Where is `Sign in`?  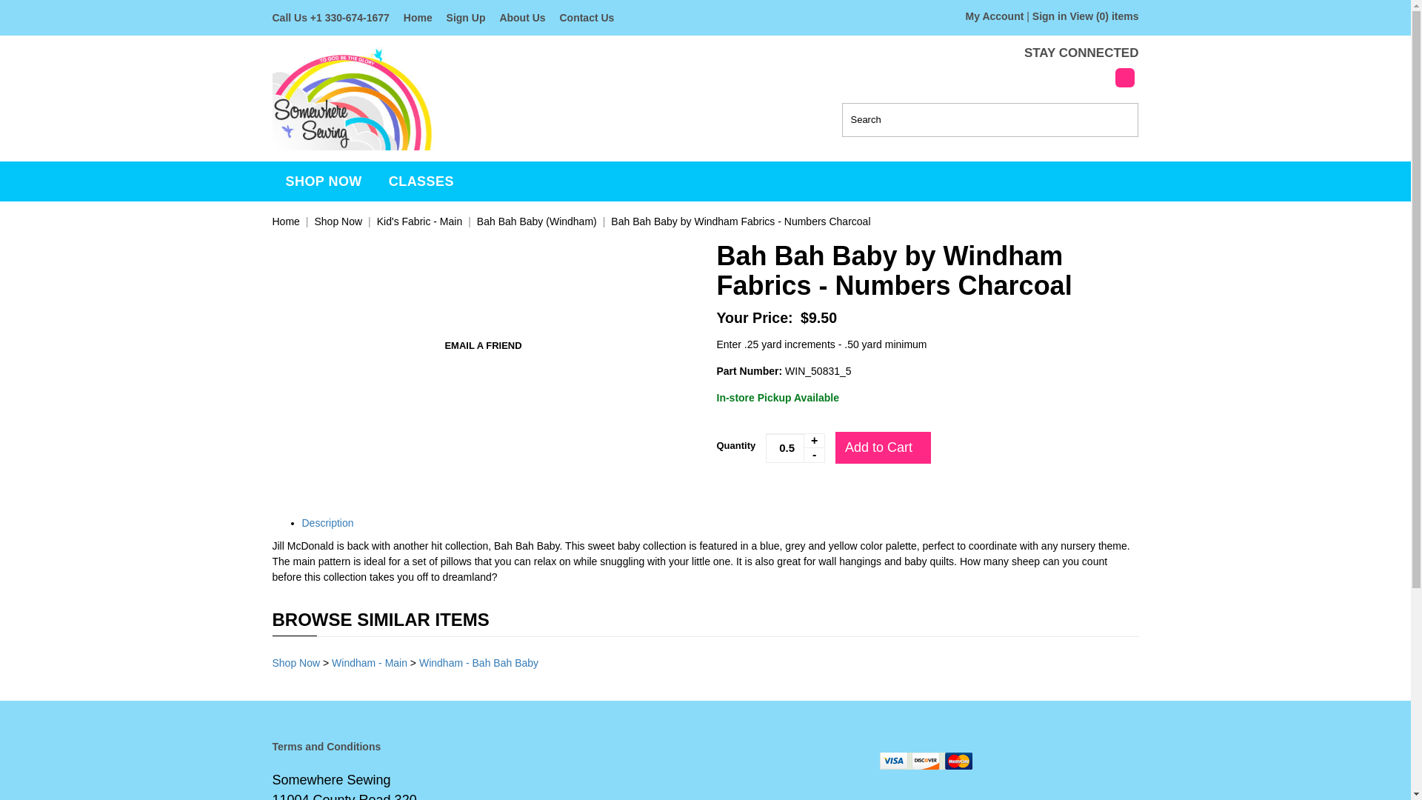
Sign in is located at coordinates (1049, 16).